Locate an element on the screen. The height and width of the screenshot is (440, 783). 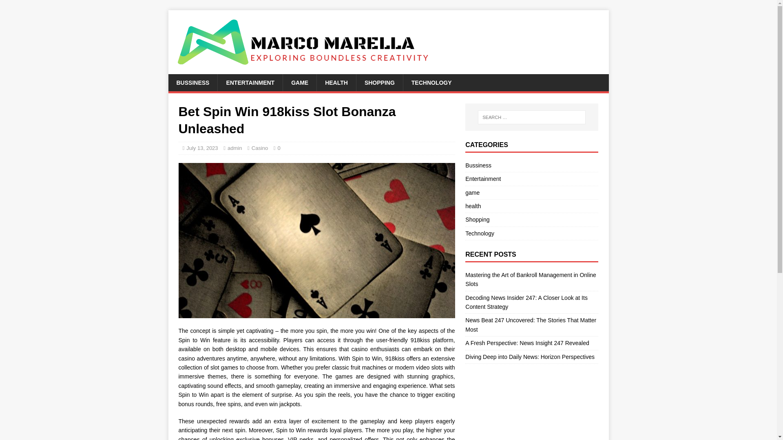
Casino is located at coordinates (259, 148).